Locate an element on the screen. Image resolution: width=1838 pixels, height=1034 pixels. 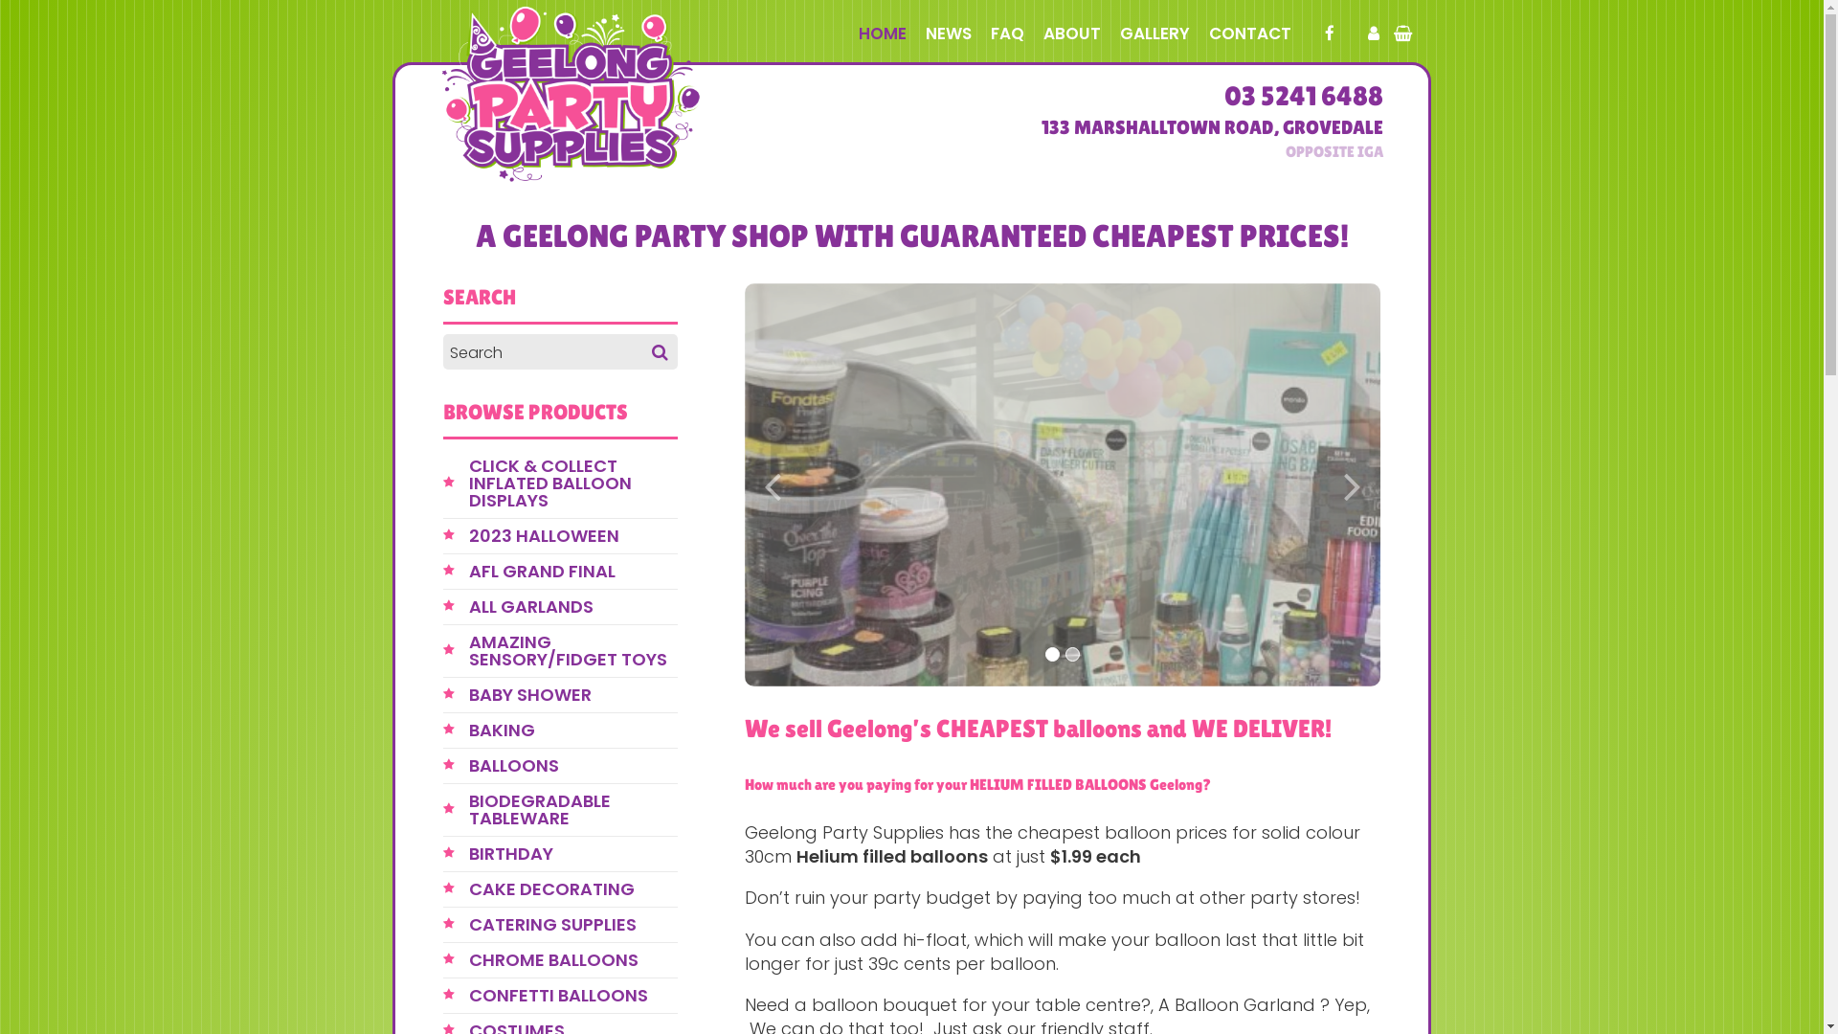
View your shopping cart is located at coordinates (1403, 34).